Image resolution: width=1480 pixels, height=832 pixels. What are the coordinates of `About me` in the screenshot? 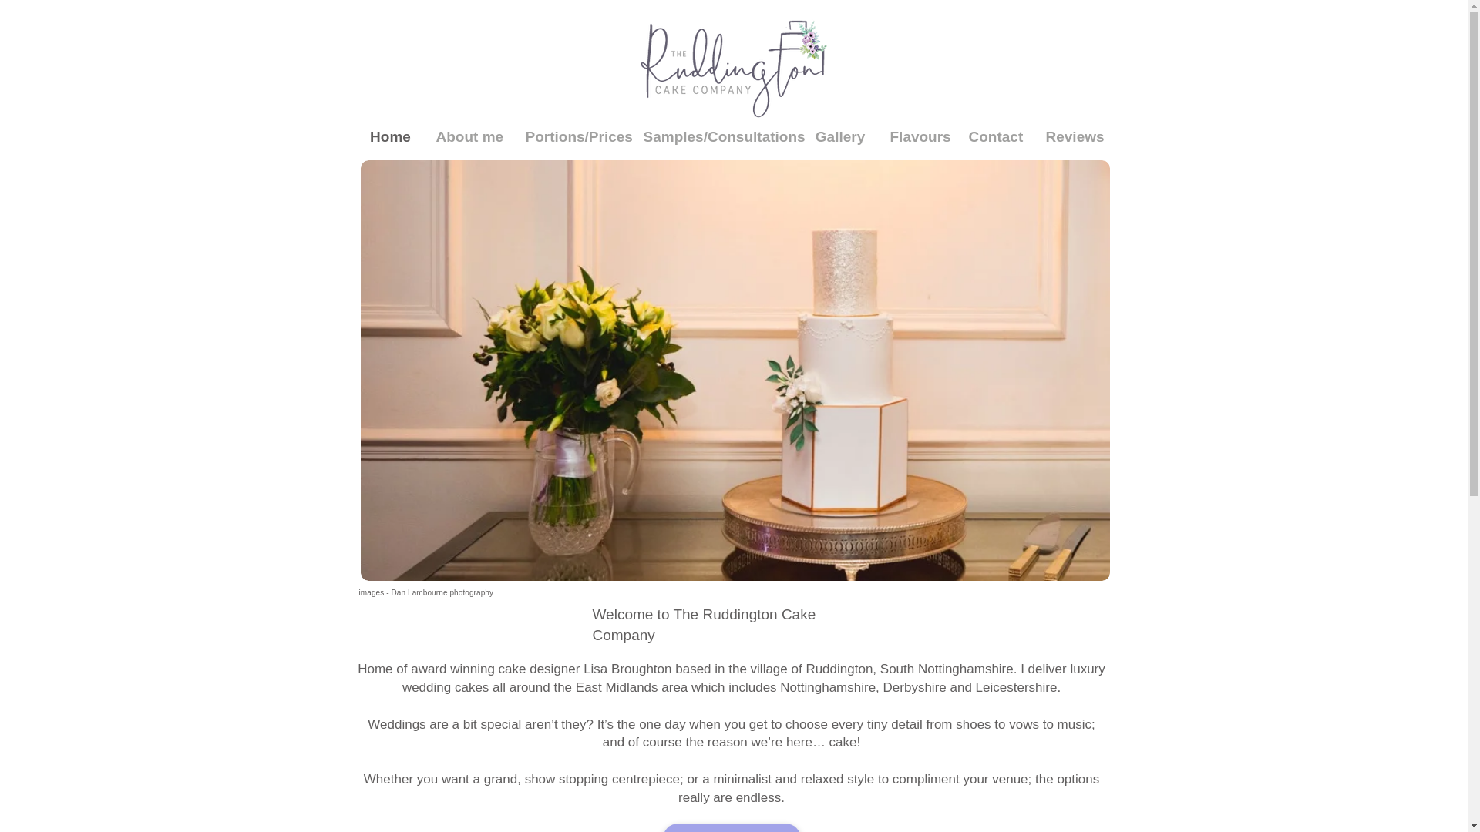 It's located at (469, 137).